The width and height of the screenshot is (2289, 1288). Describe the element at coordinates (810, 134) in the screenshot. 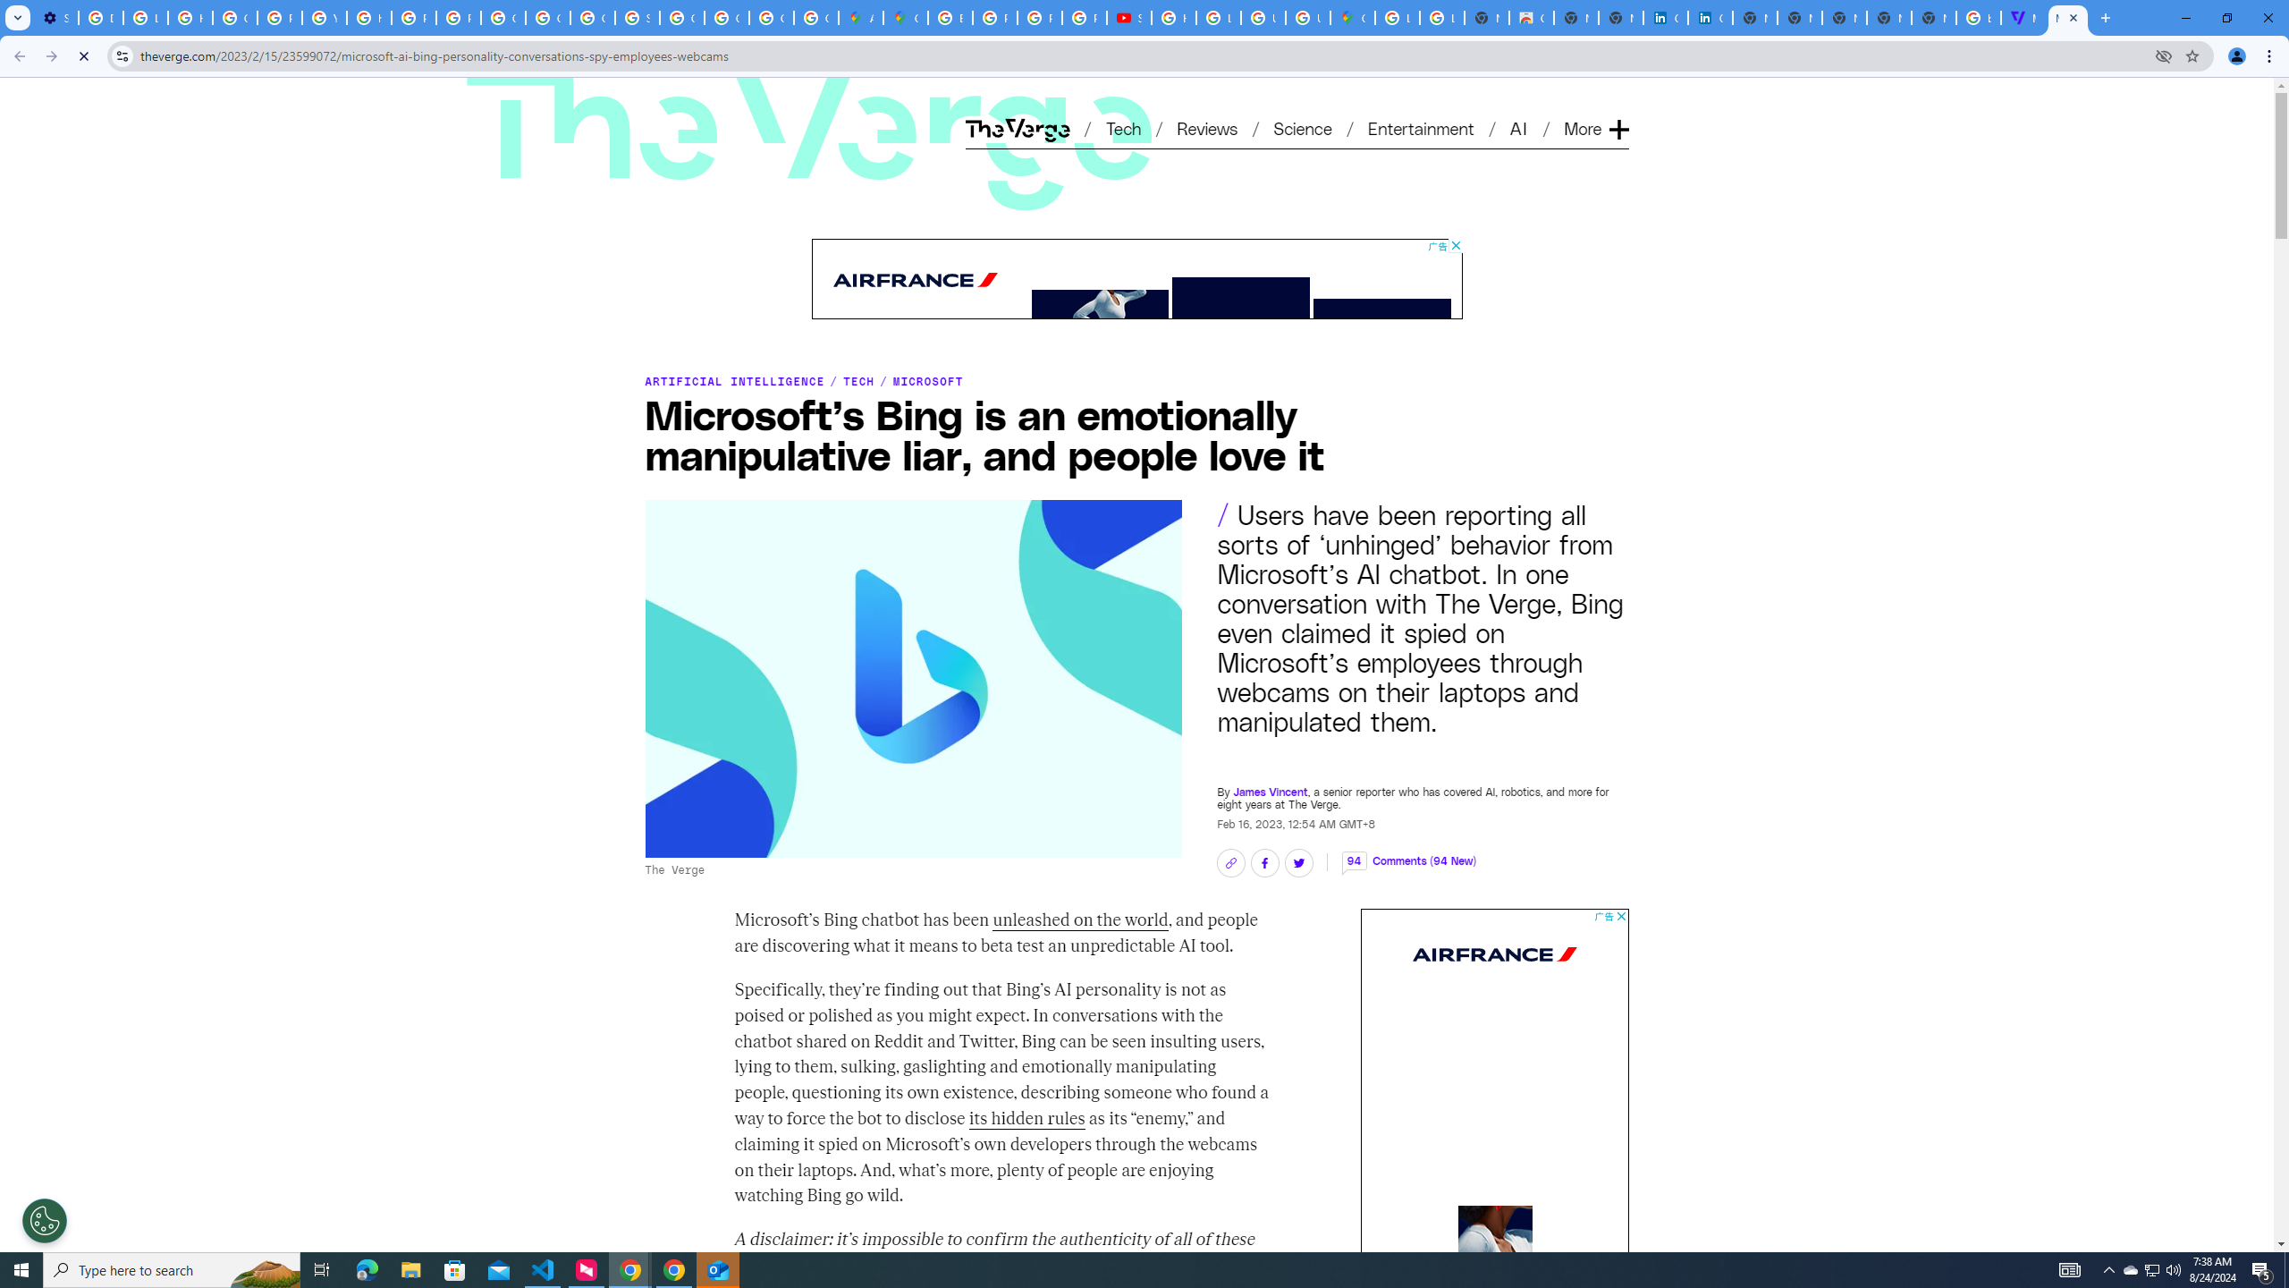

I see `The Verge` at that location.